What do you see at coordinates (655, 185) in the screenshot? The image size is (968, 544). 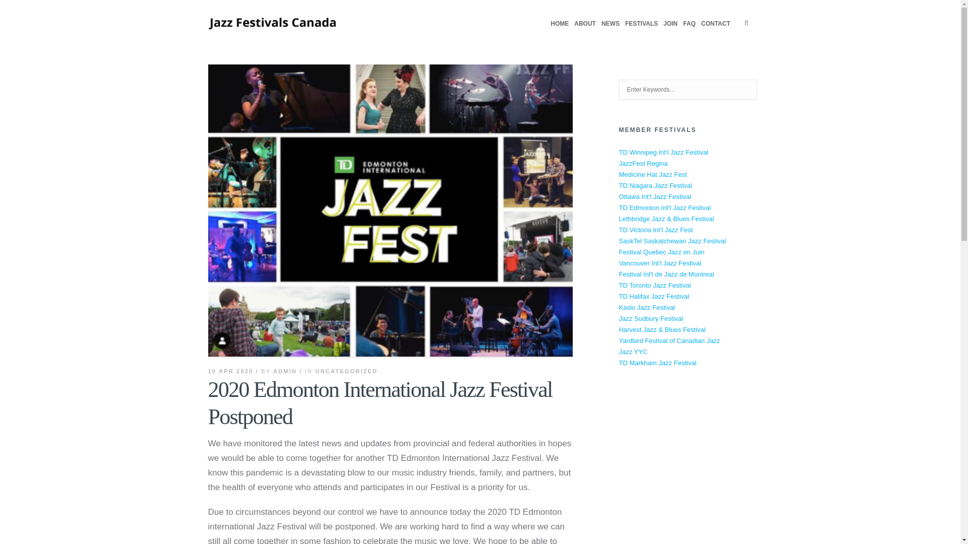 I see `TD Niagara Jazz Festival` at bounding box center [655, 185].